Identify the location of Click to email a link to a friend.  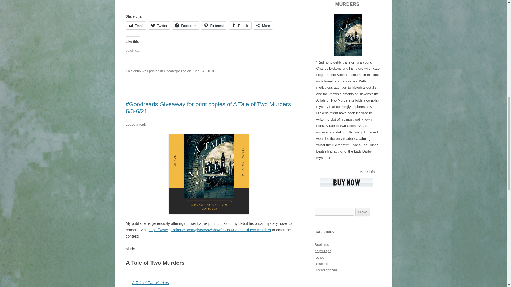
(136, 26).